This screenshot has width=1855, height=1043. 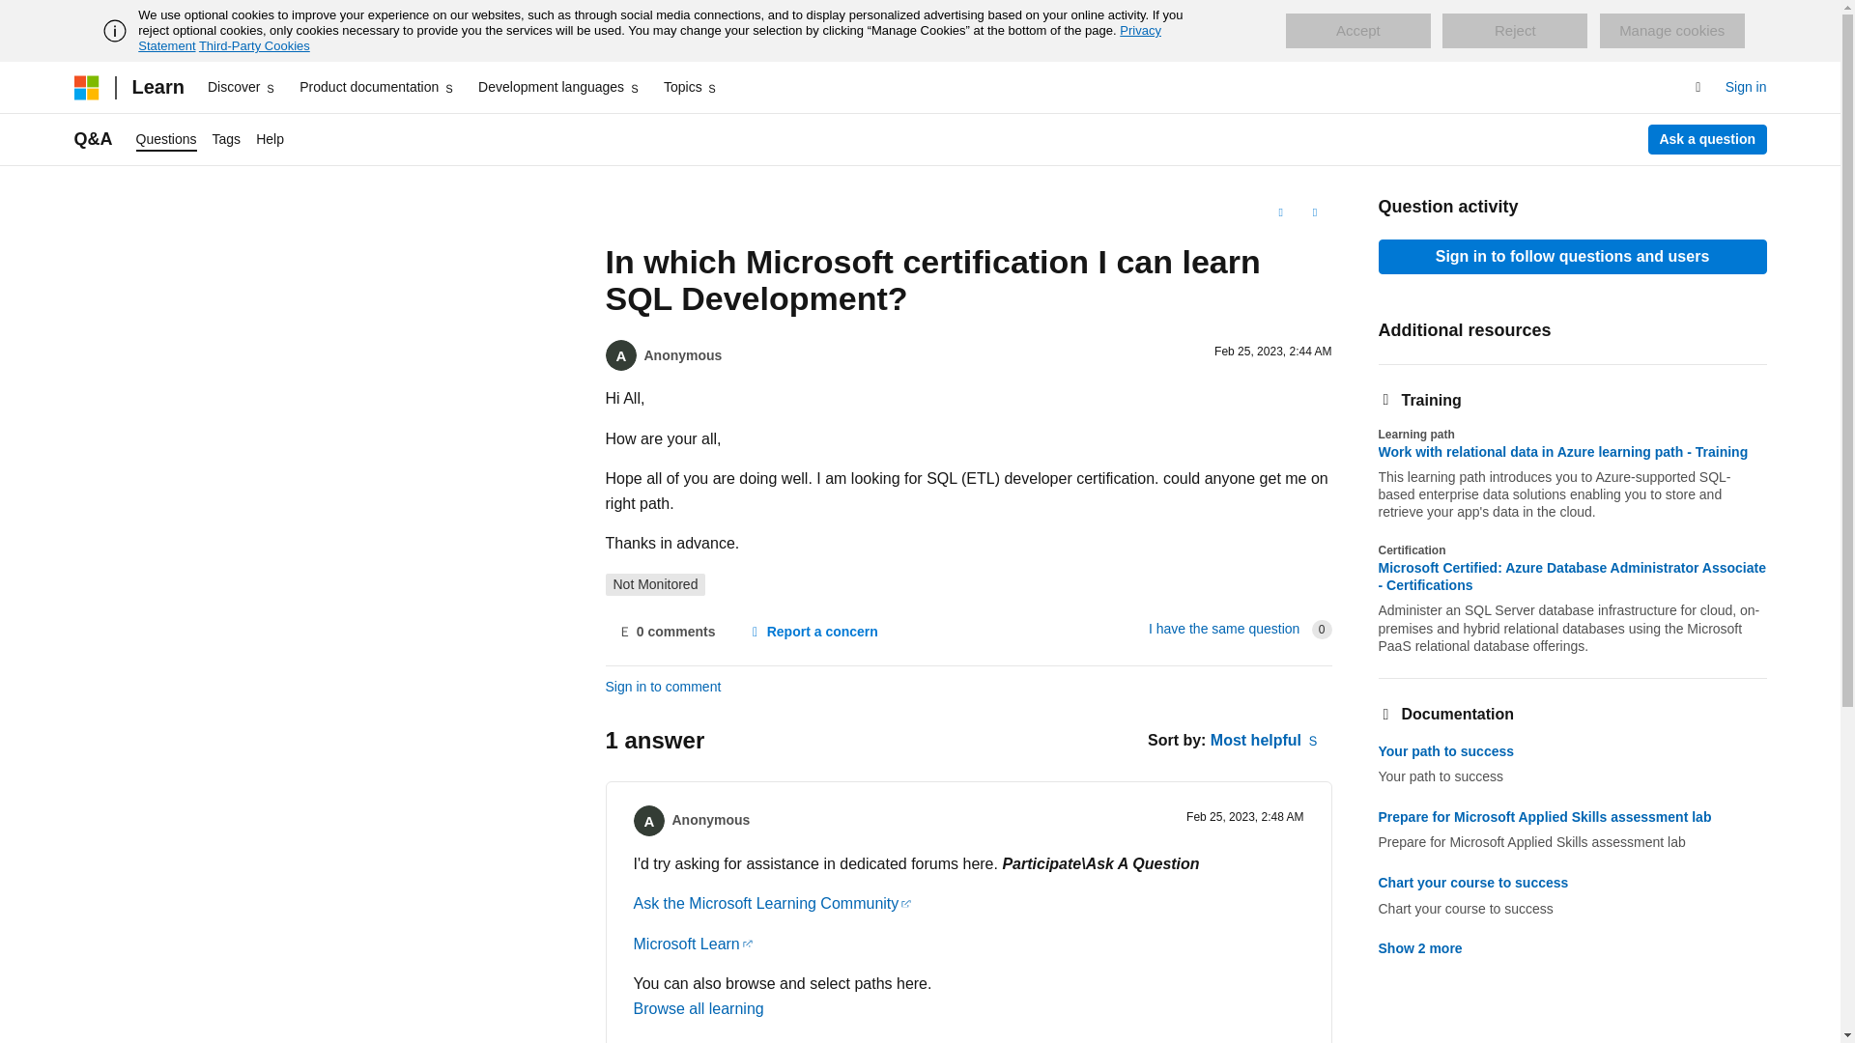 What do you see at coordinates (1357, 31) in the screenshot?
I see `Accept` at bounding box center [1357, 31].